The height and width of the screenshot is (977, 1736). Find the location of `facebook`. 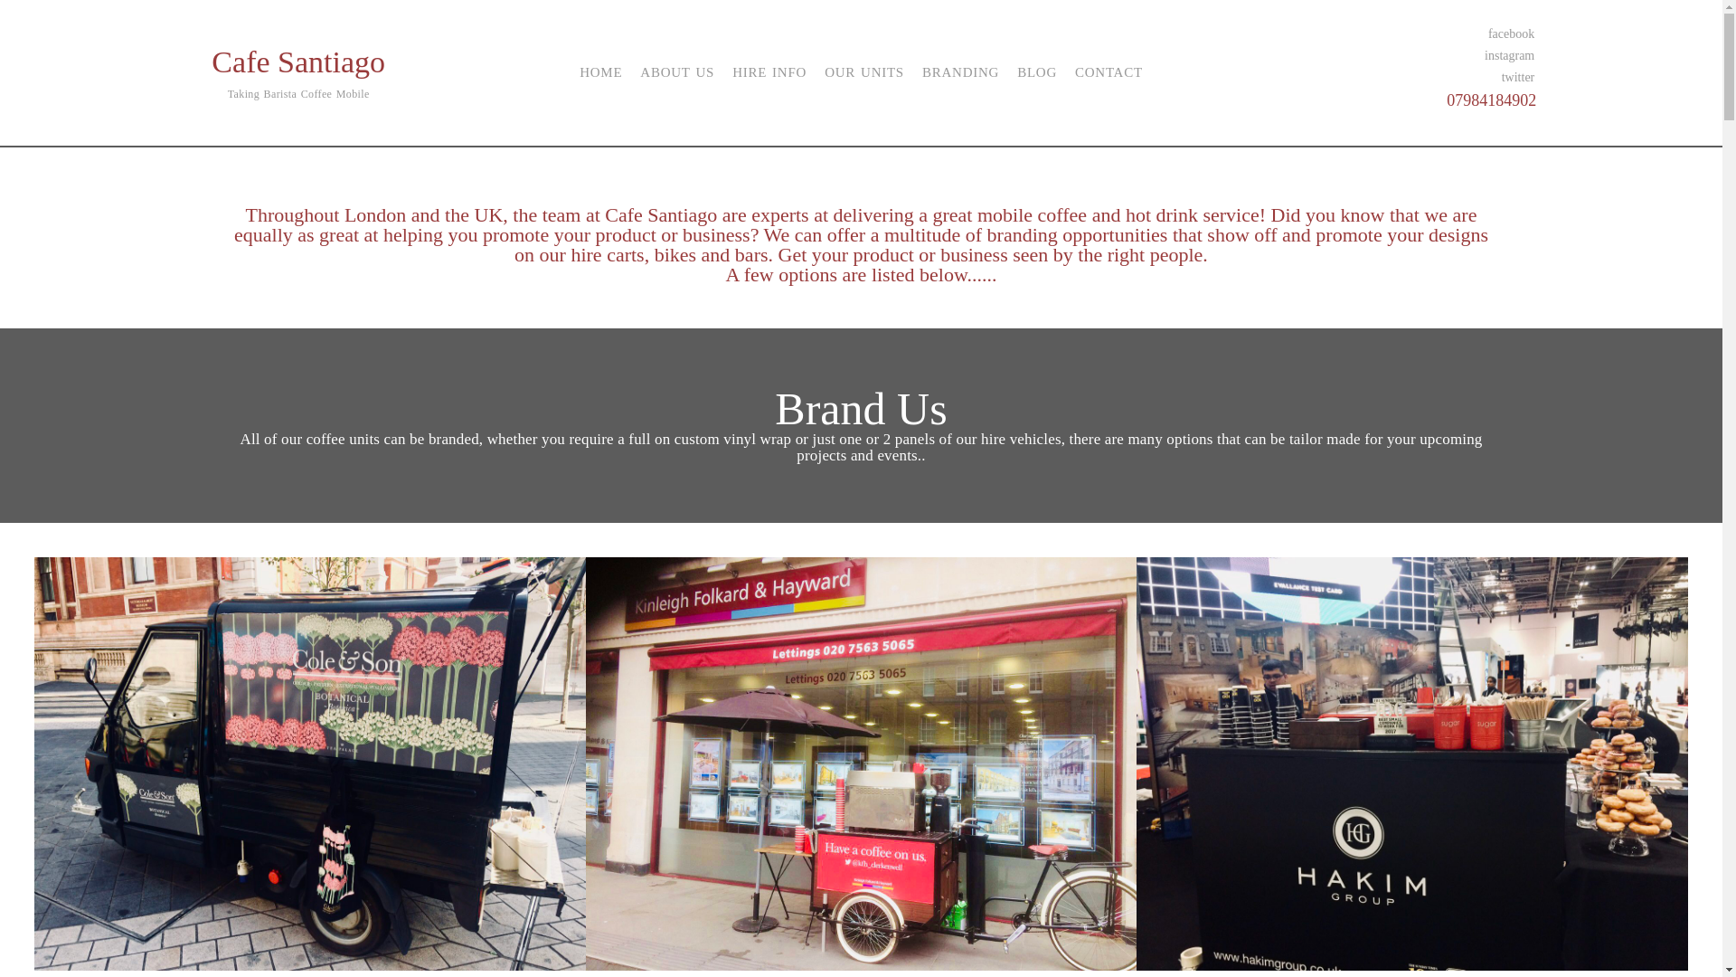

facebook is located at coordinates (1427, 33).